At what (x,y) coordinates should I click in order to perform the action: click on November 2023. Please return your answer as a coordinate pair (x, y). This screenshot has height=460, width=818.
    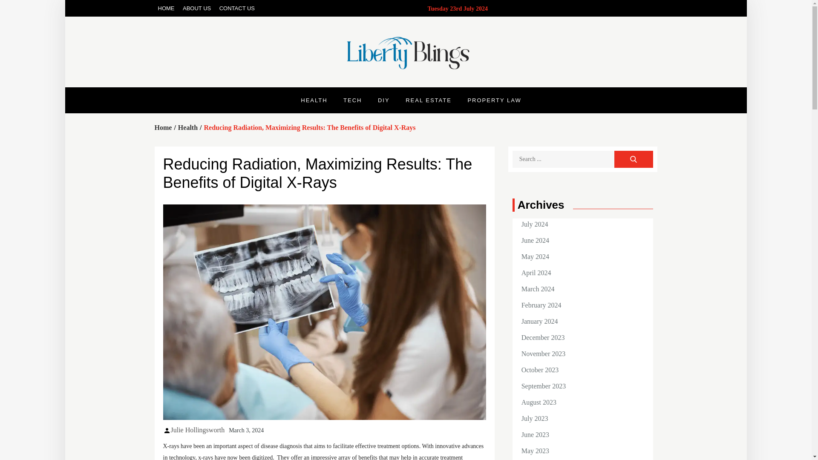
    Looking at the image, I should click on (544, 354).